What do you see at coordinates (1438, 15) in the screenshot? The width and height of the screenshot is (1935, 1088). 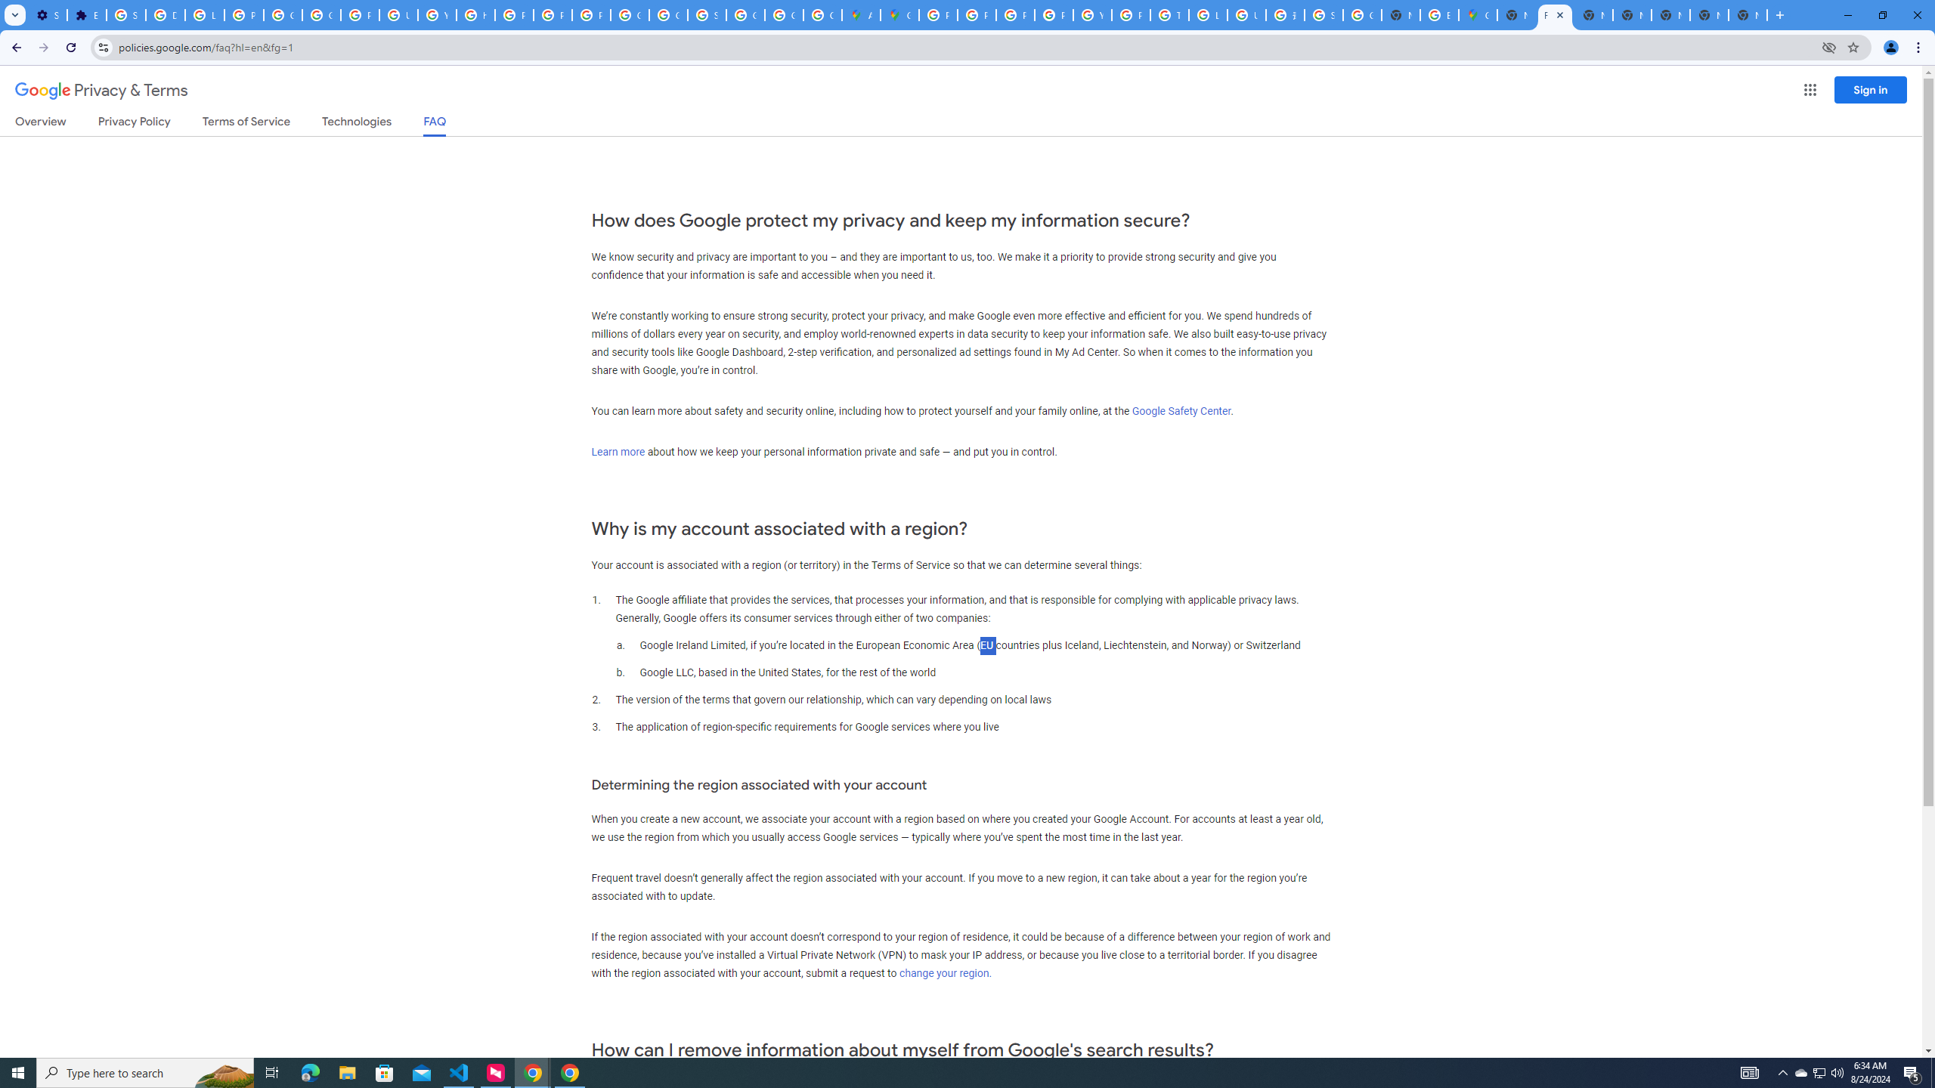 I see `Explore new street-level details - Google Maps Help` at bounding box center [1438, 15].